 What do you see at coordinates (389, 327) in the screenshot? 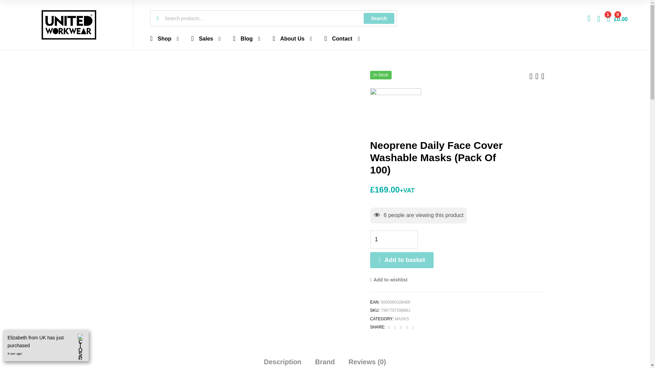
I see `Share on facebook` at bounding box center [389, 327].